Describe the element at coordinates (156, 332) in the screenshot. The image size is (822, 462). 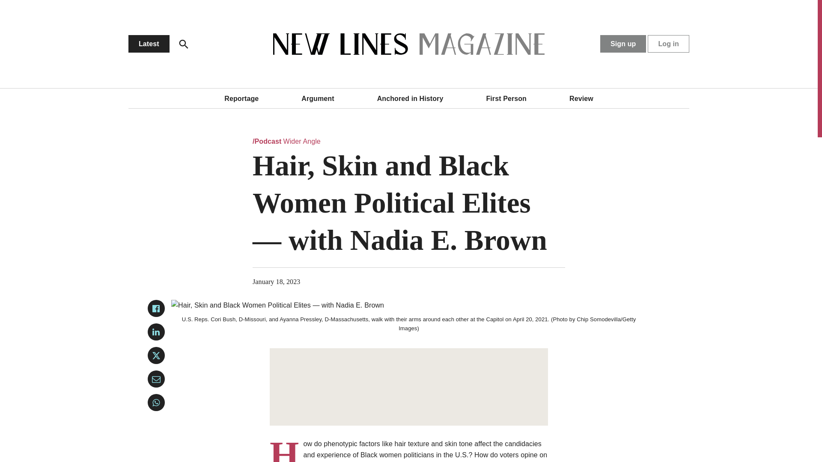
I see `Share at LinkedIn` at that location.